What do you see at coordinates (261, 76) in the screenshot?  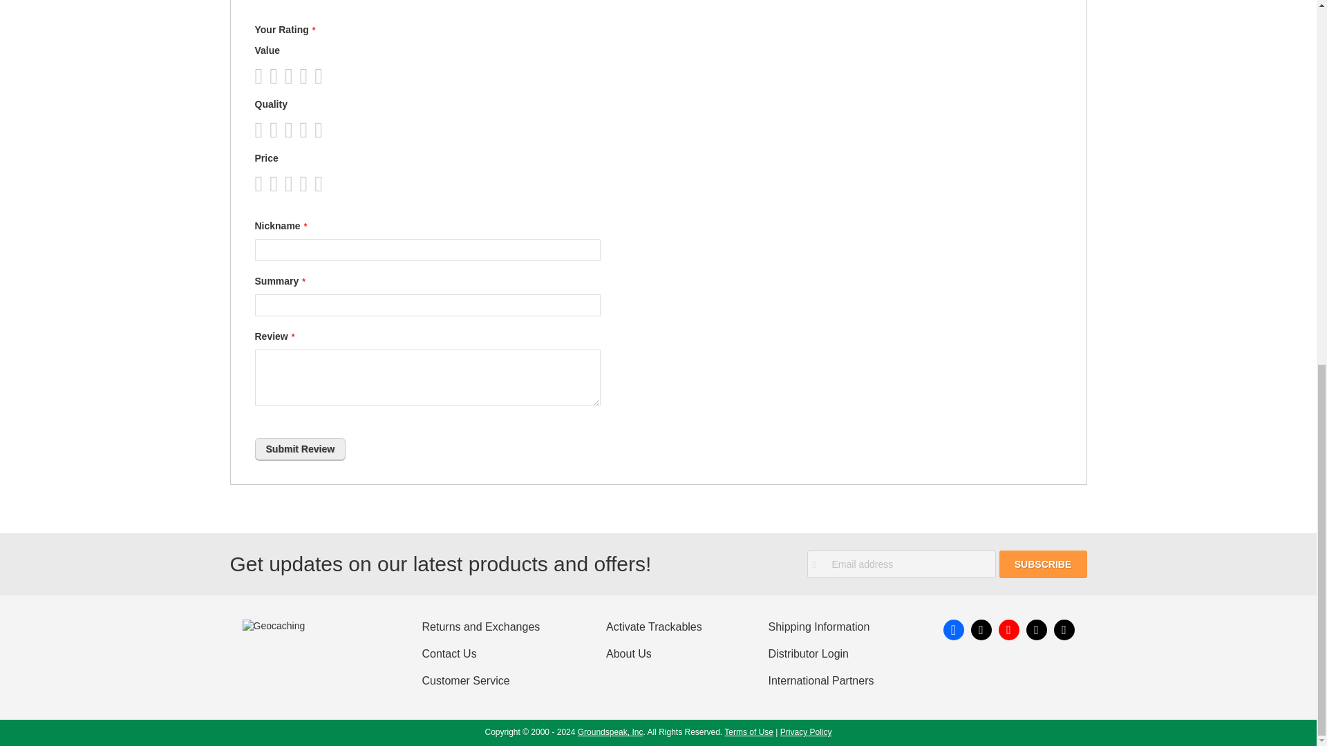 I see `1 star` at bounding box center [261, 76].